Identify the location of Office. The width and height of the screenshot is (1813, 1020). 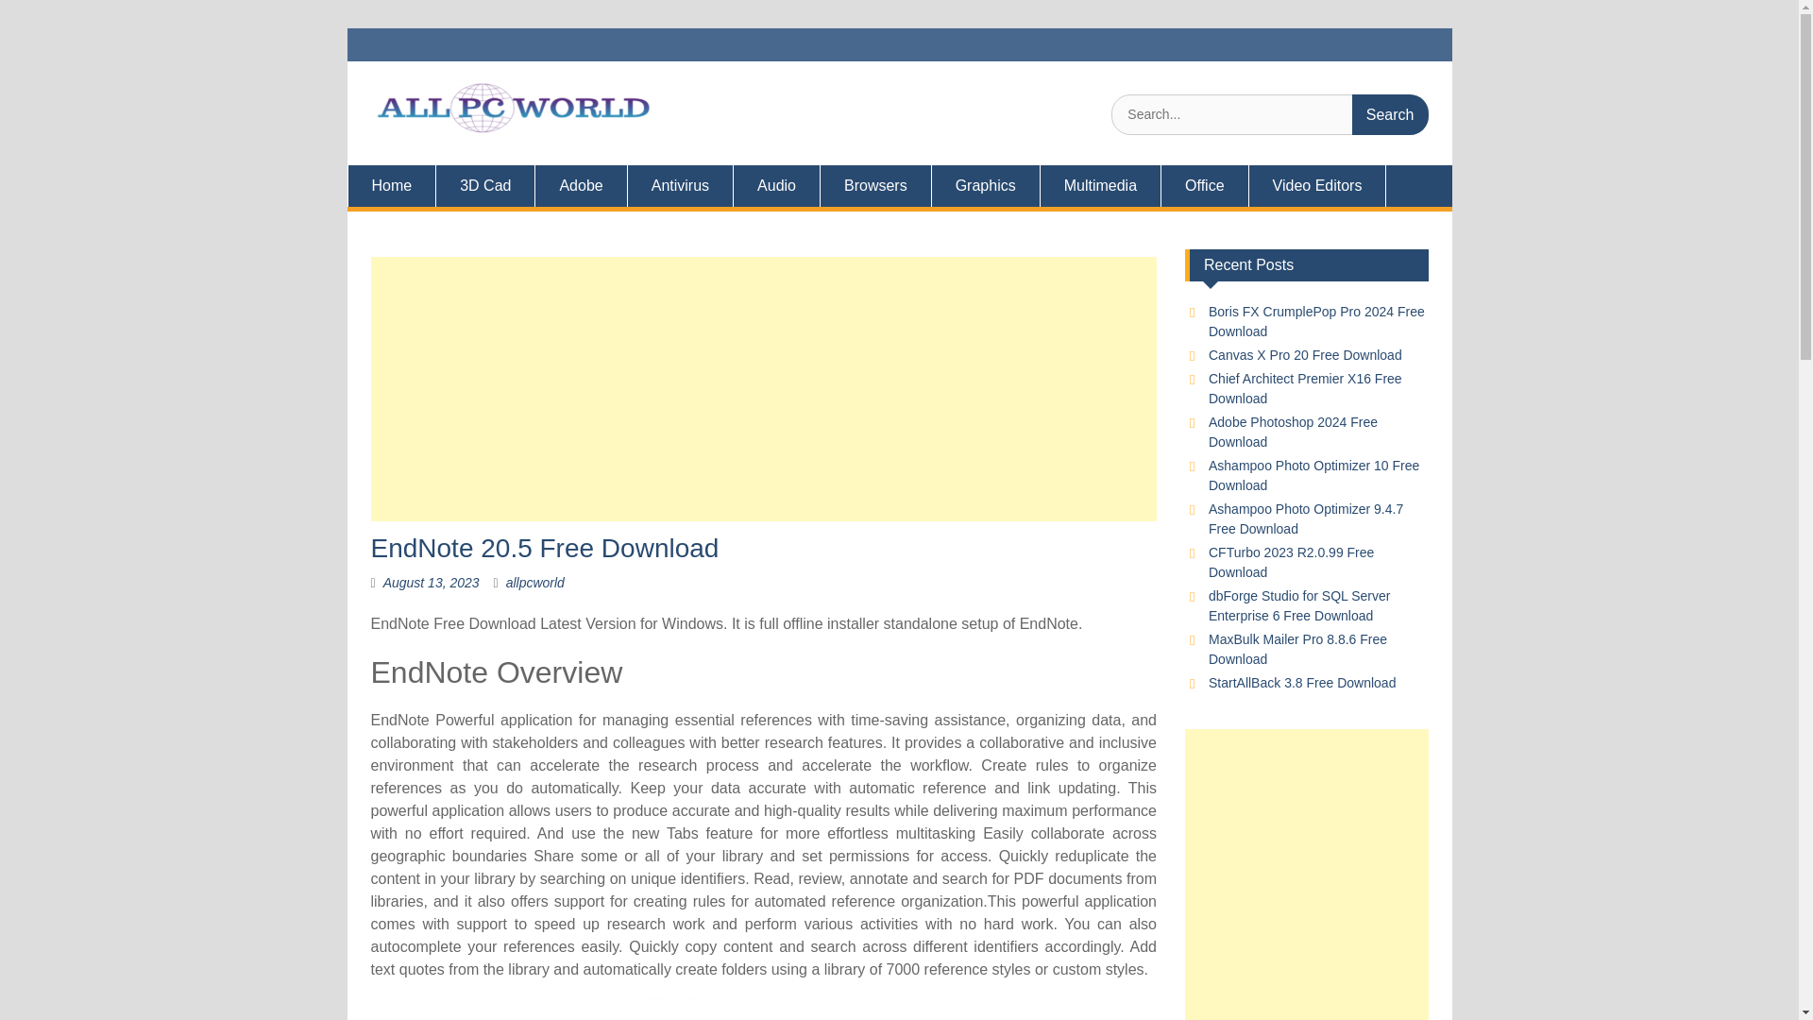
(1205, 185).